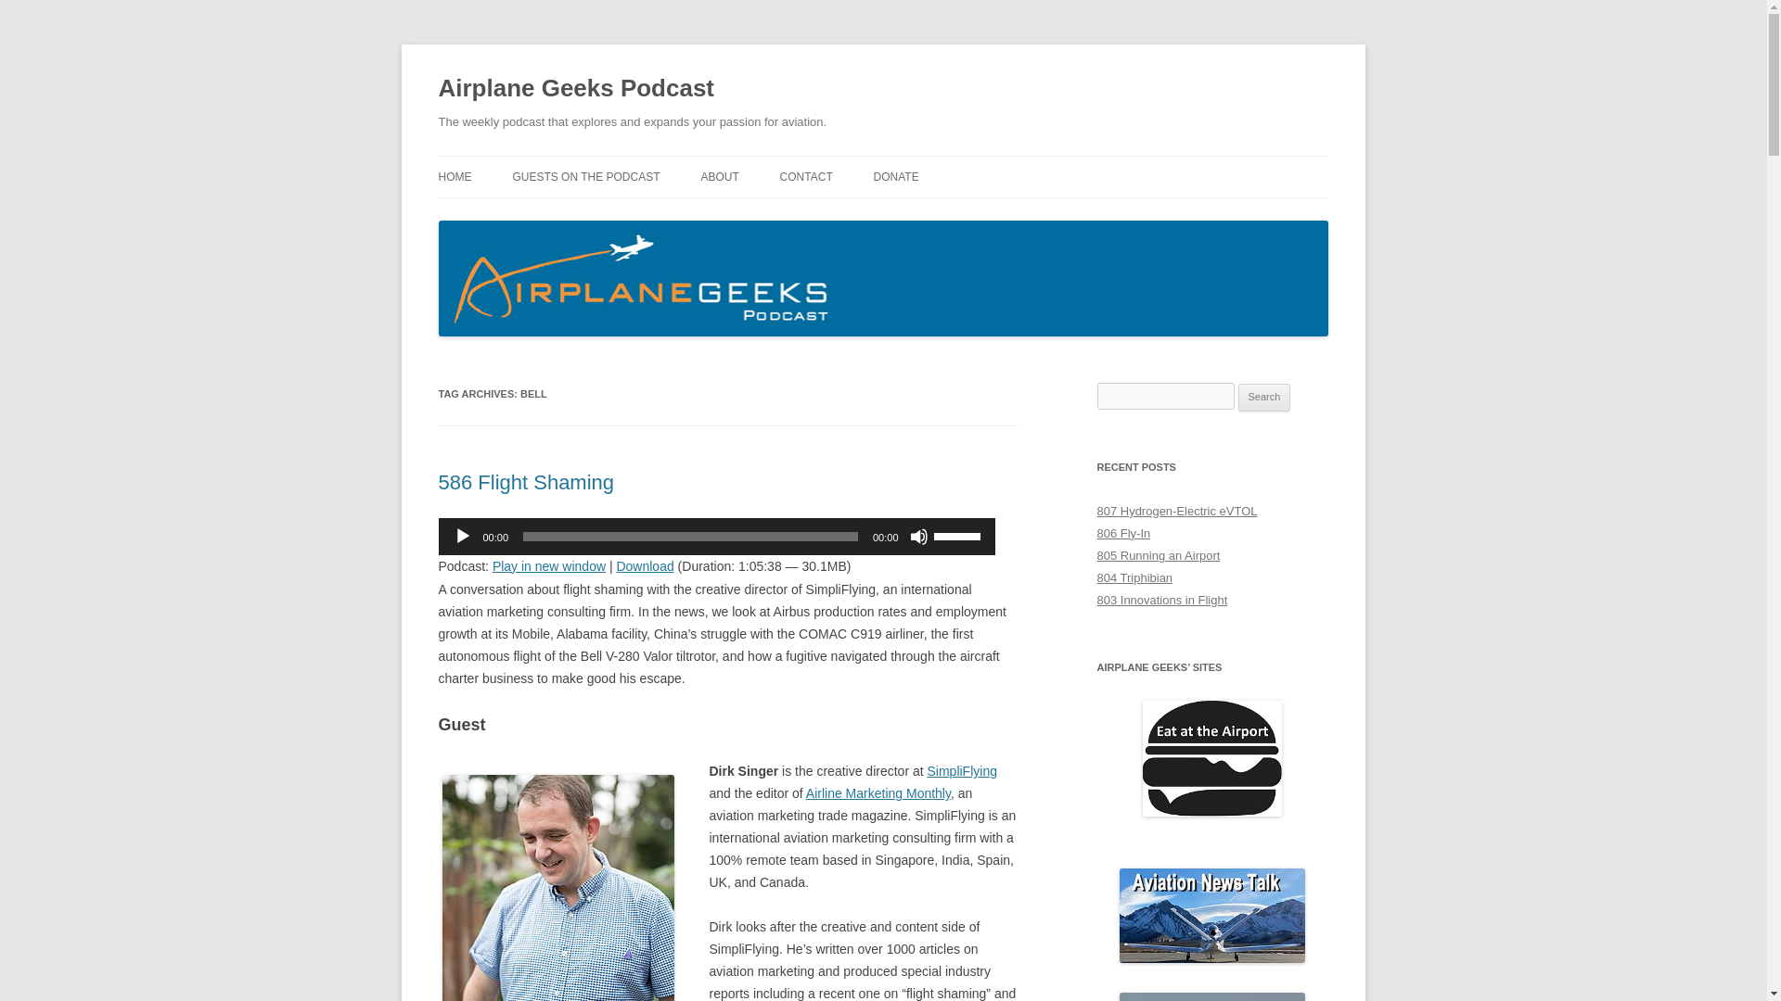 The width and height of the screenshot is (1781, 1001). I want to click on SimpliFlying, so click(963, 771).